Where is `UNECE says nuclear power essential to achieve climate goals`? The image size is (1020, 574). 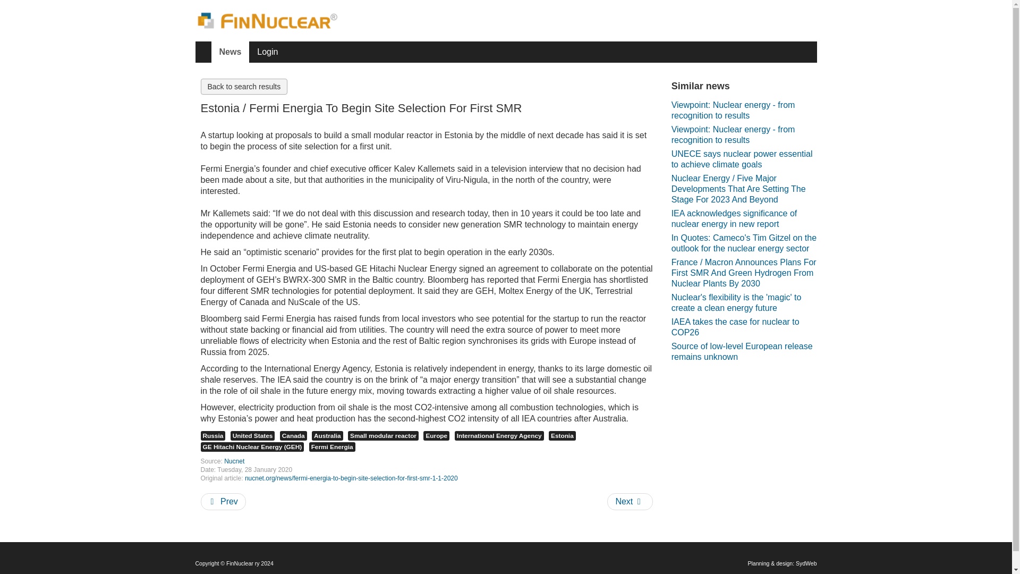 UNECE says nuclear power essential to achieve climate goals is located at coordinates (744, 159).